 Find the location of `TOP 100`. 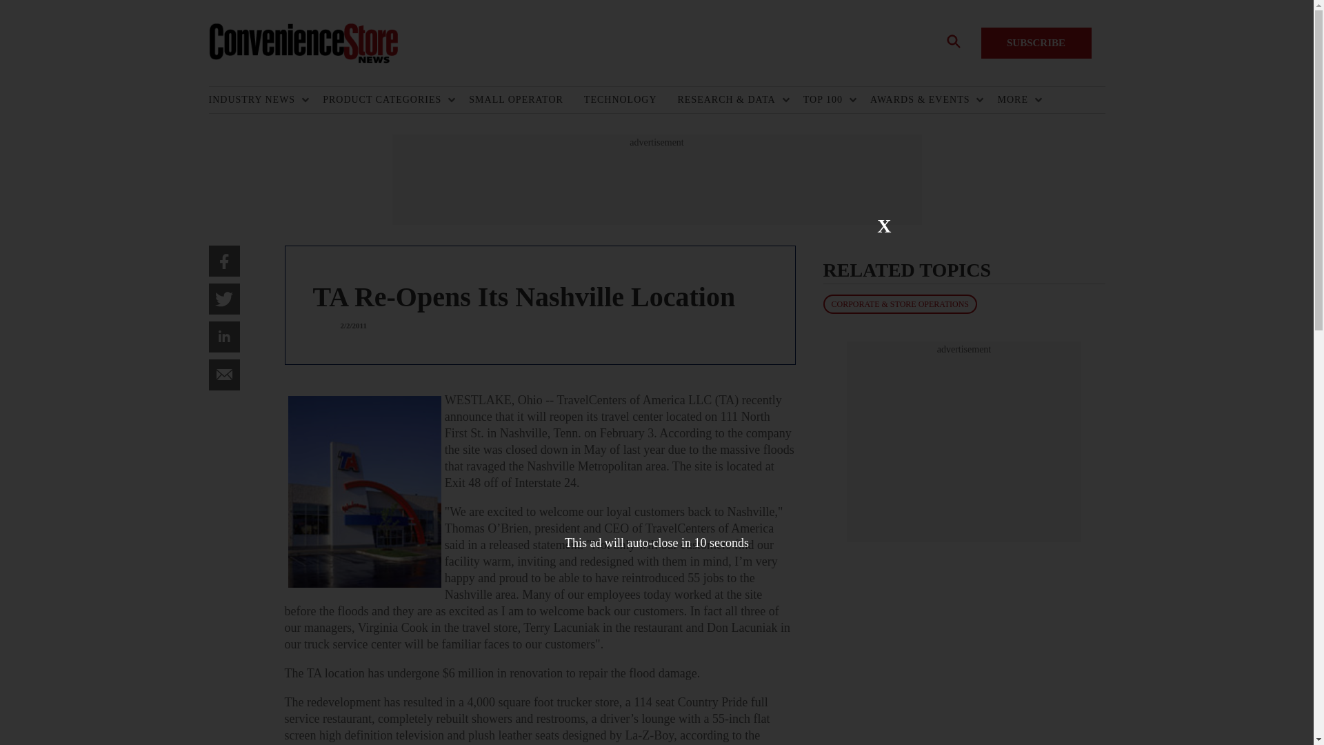

TOP 100 is located at coordinates (826, 100).